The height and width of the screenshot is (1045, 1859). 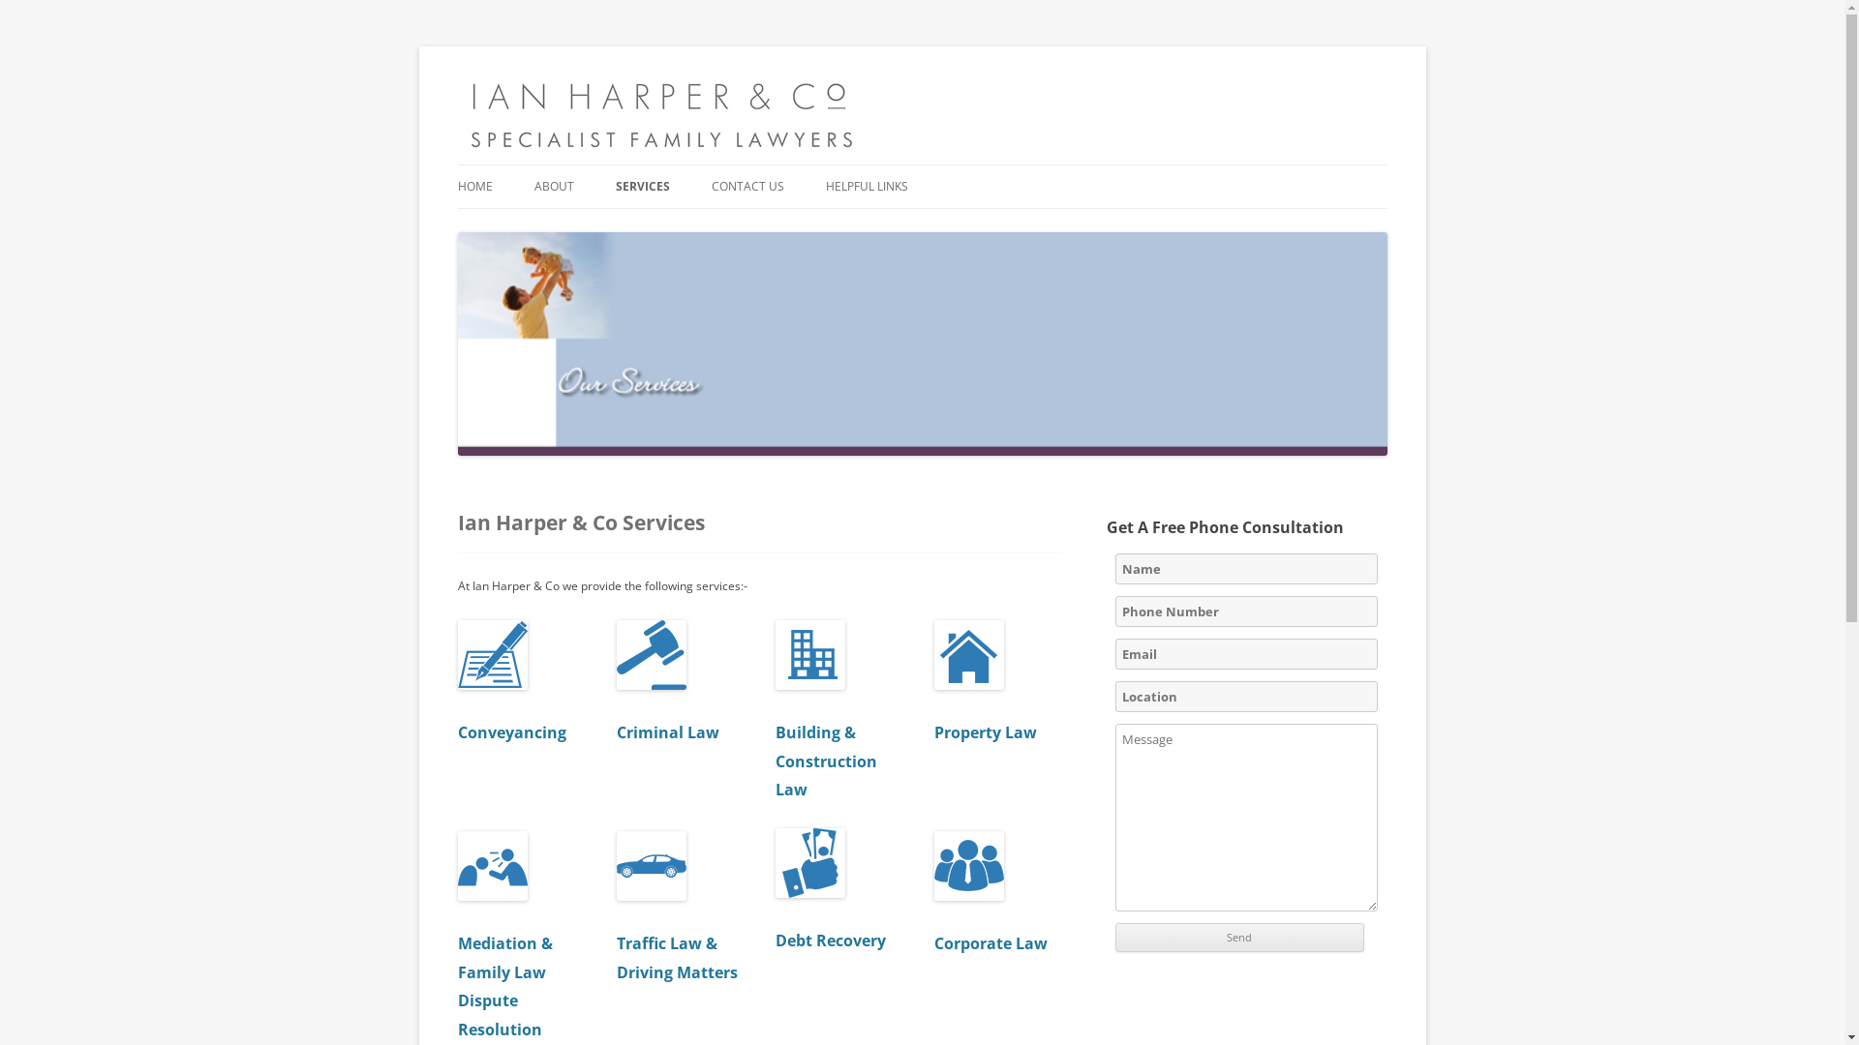 I want to click on HOME, so click(x=474, y=187).